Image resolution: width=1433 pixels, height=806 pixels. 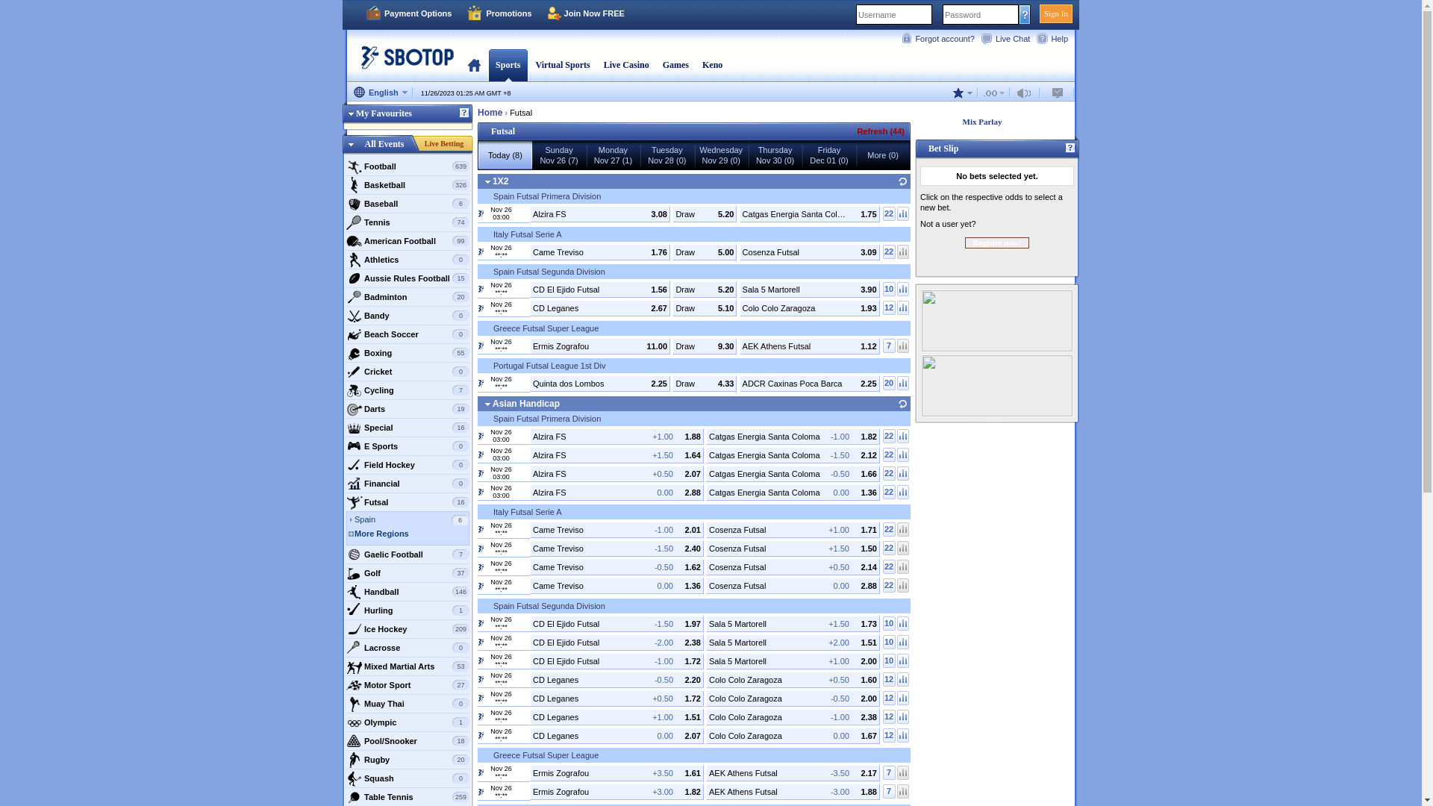 I want to click on No statistics available, so click(x=903, y=252).